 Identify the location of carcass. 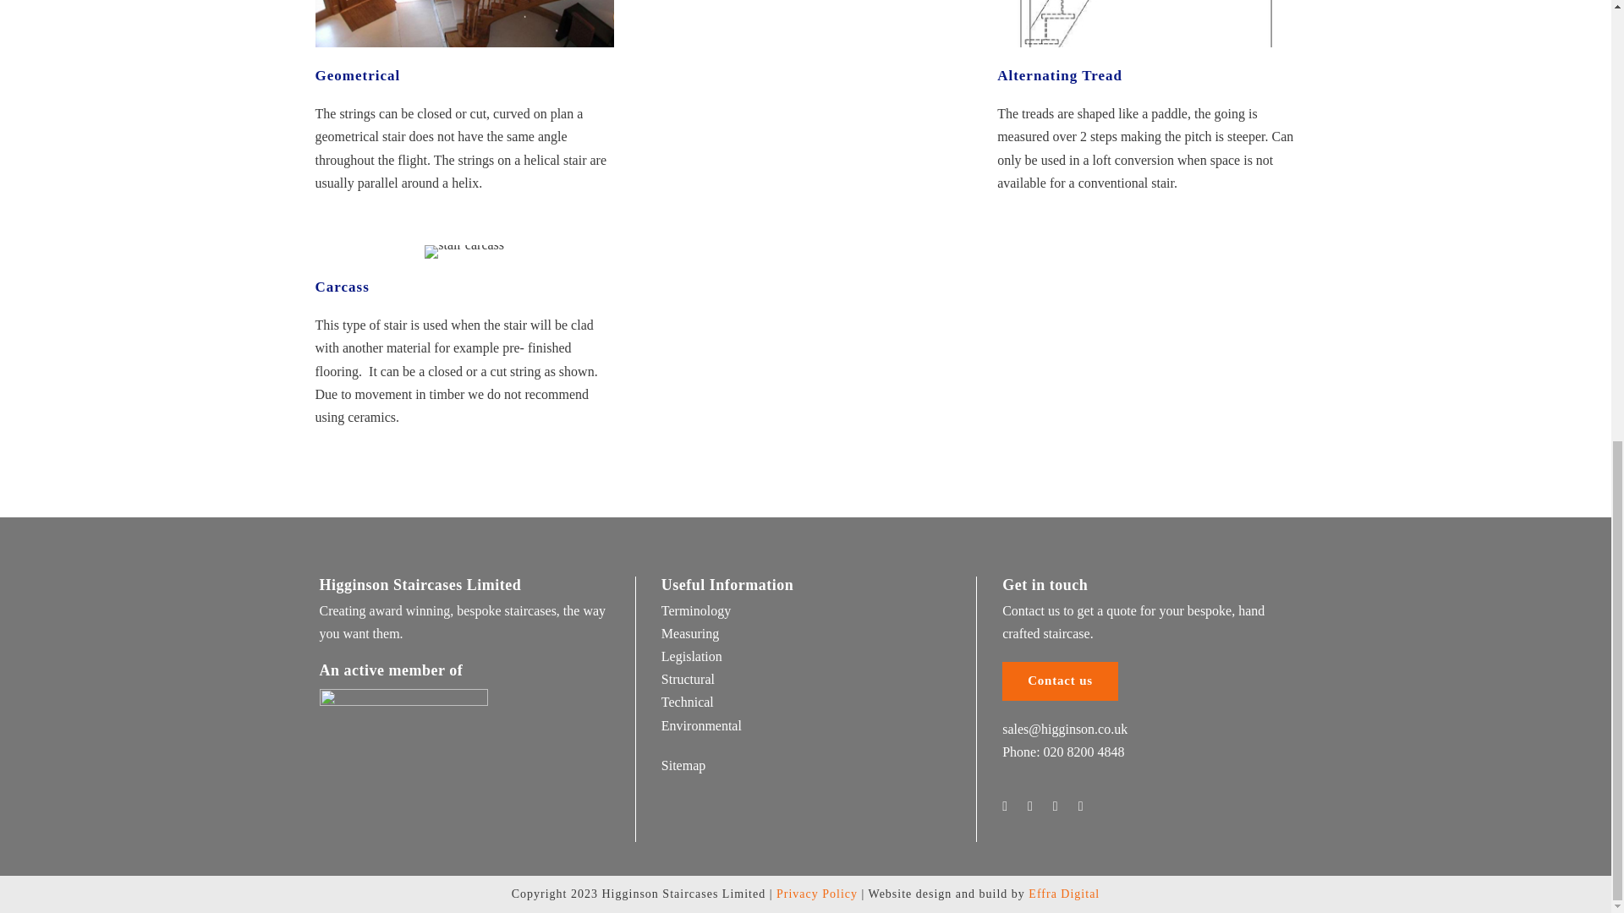
(464, 252).